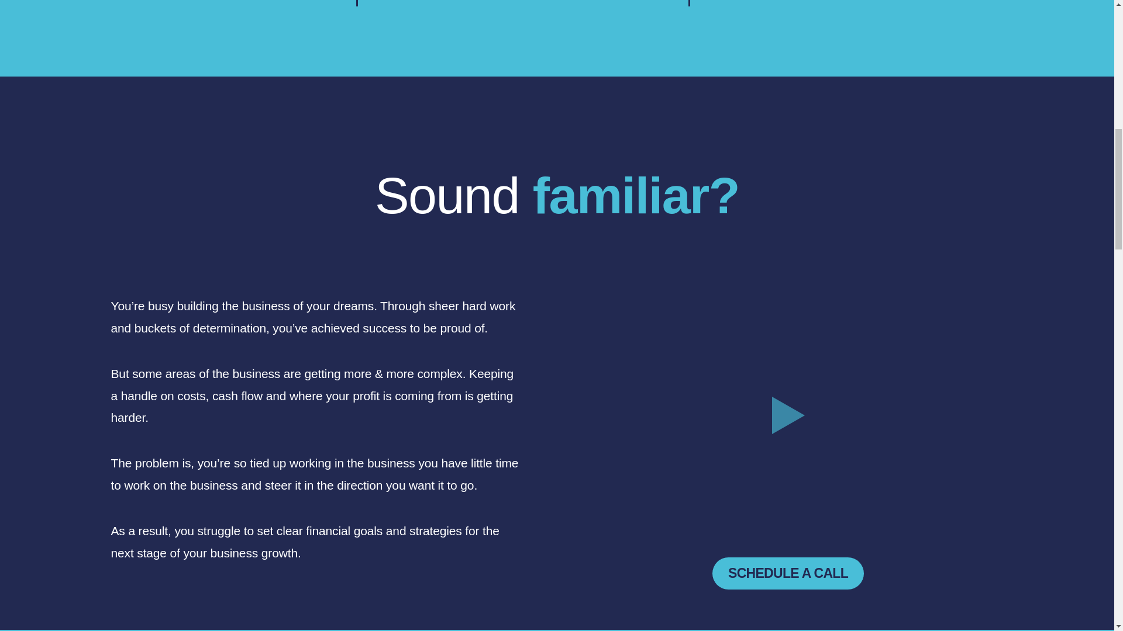  What do you see at coordinates (787, 573) in the screenshot?
I see `Schedule a Call` at bounding box center [787, 573].